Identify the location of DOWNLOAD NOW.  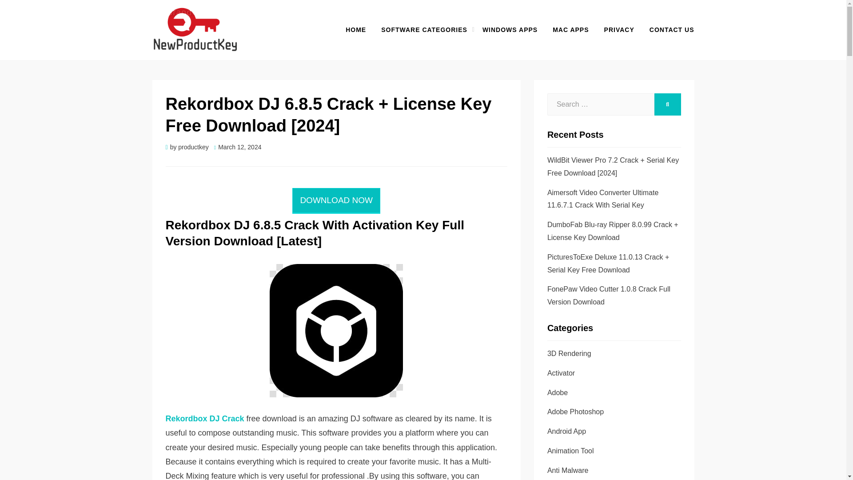
(336, 200).